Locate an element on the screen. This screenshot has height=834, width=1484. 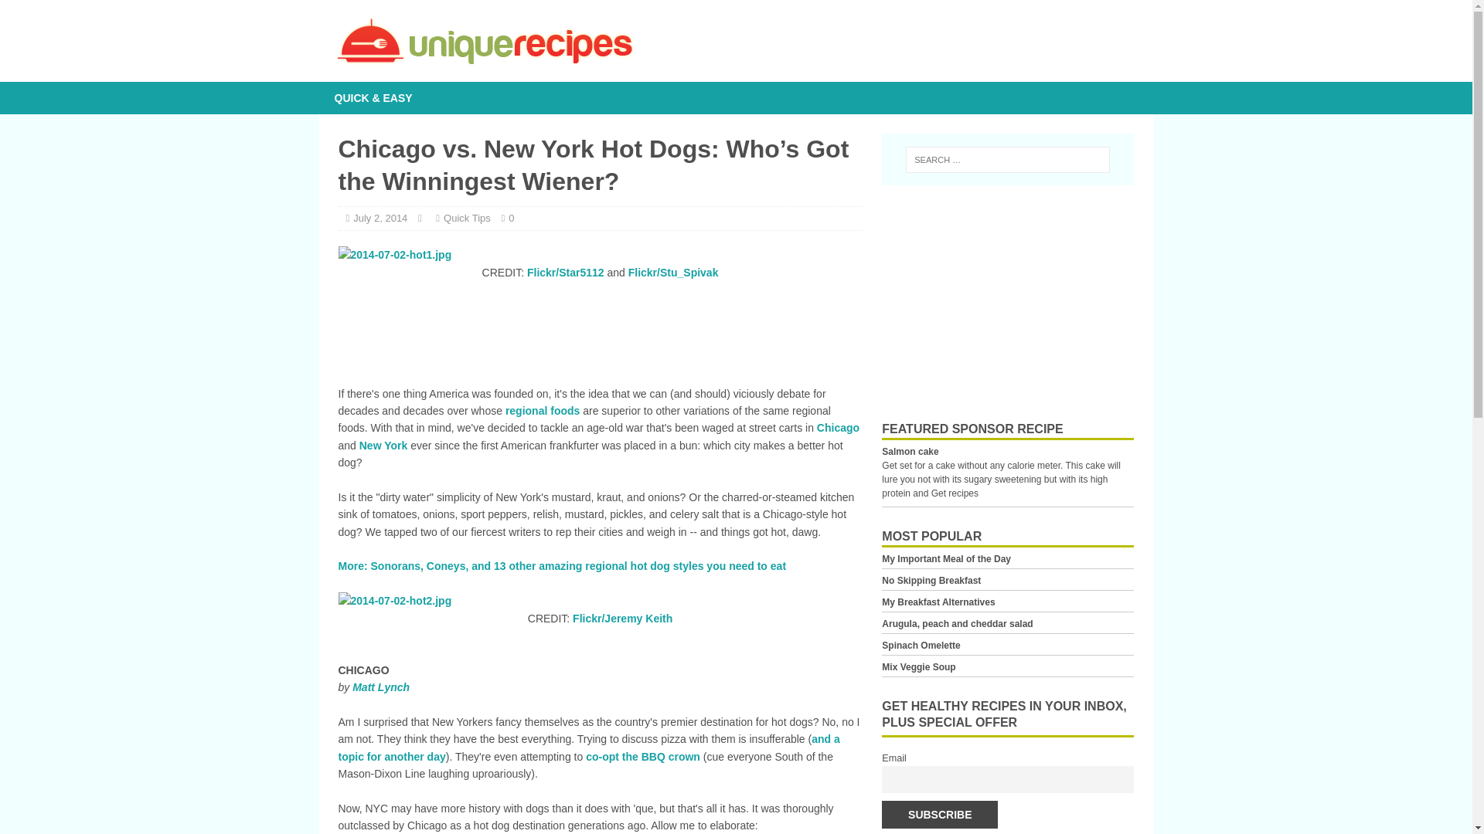
New York is located at coordinates (383, 446).